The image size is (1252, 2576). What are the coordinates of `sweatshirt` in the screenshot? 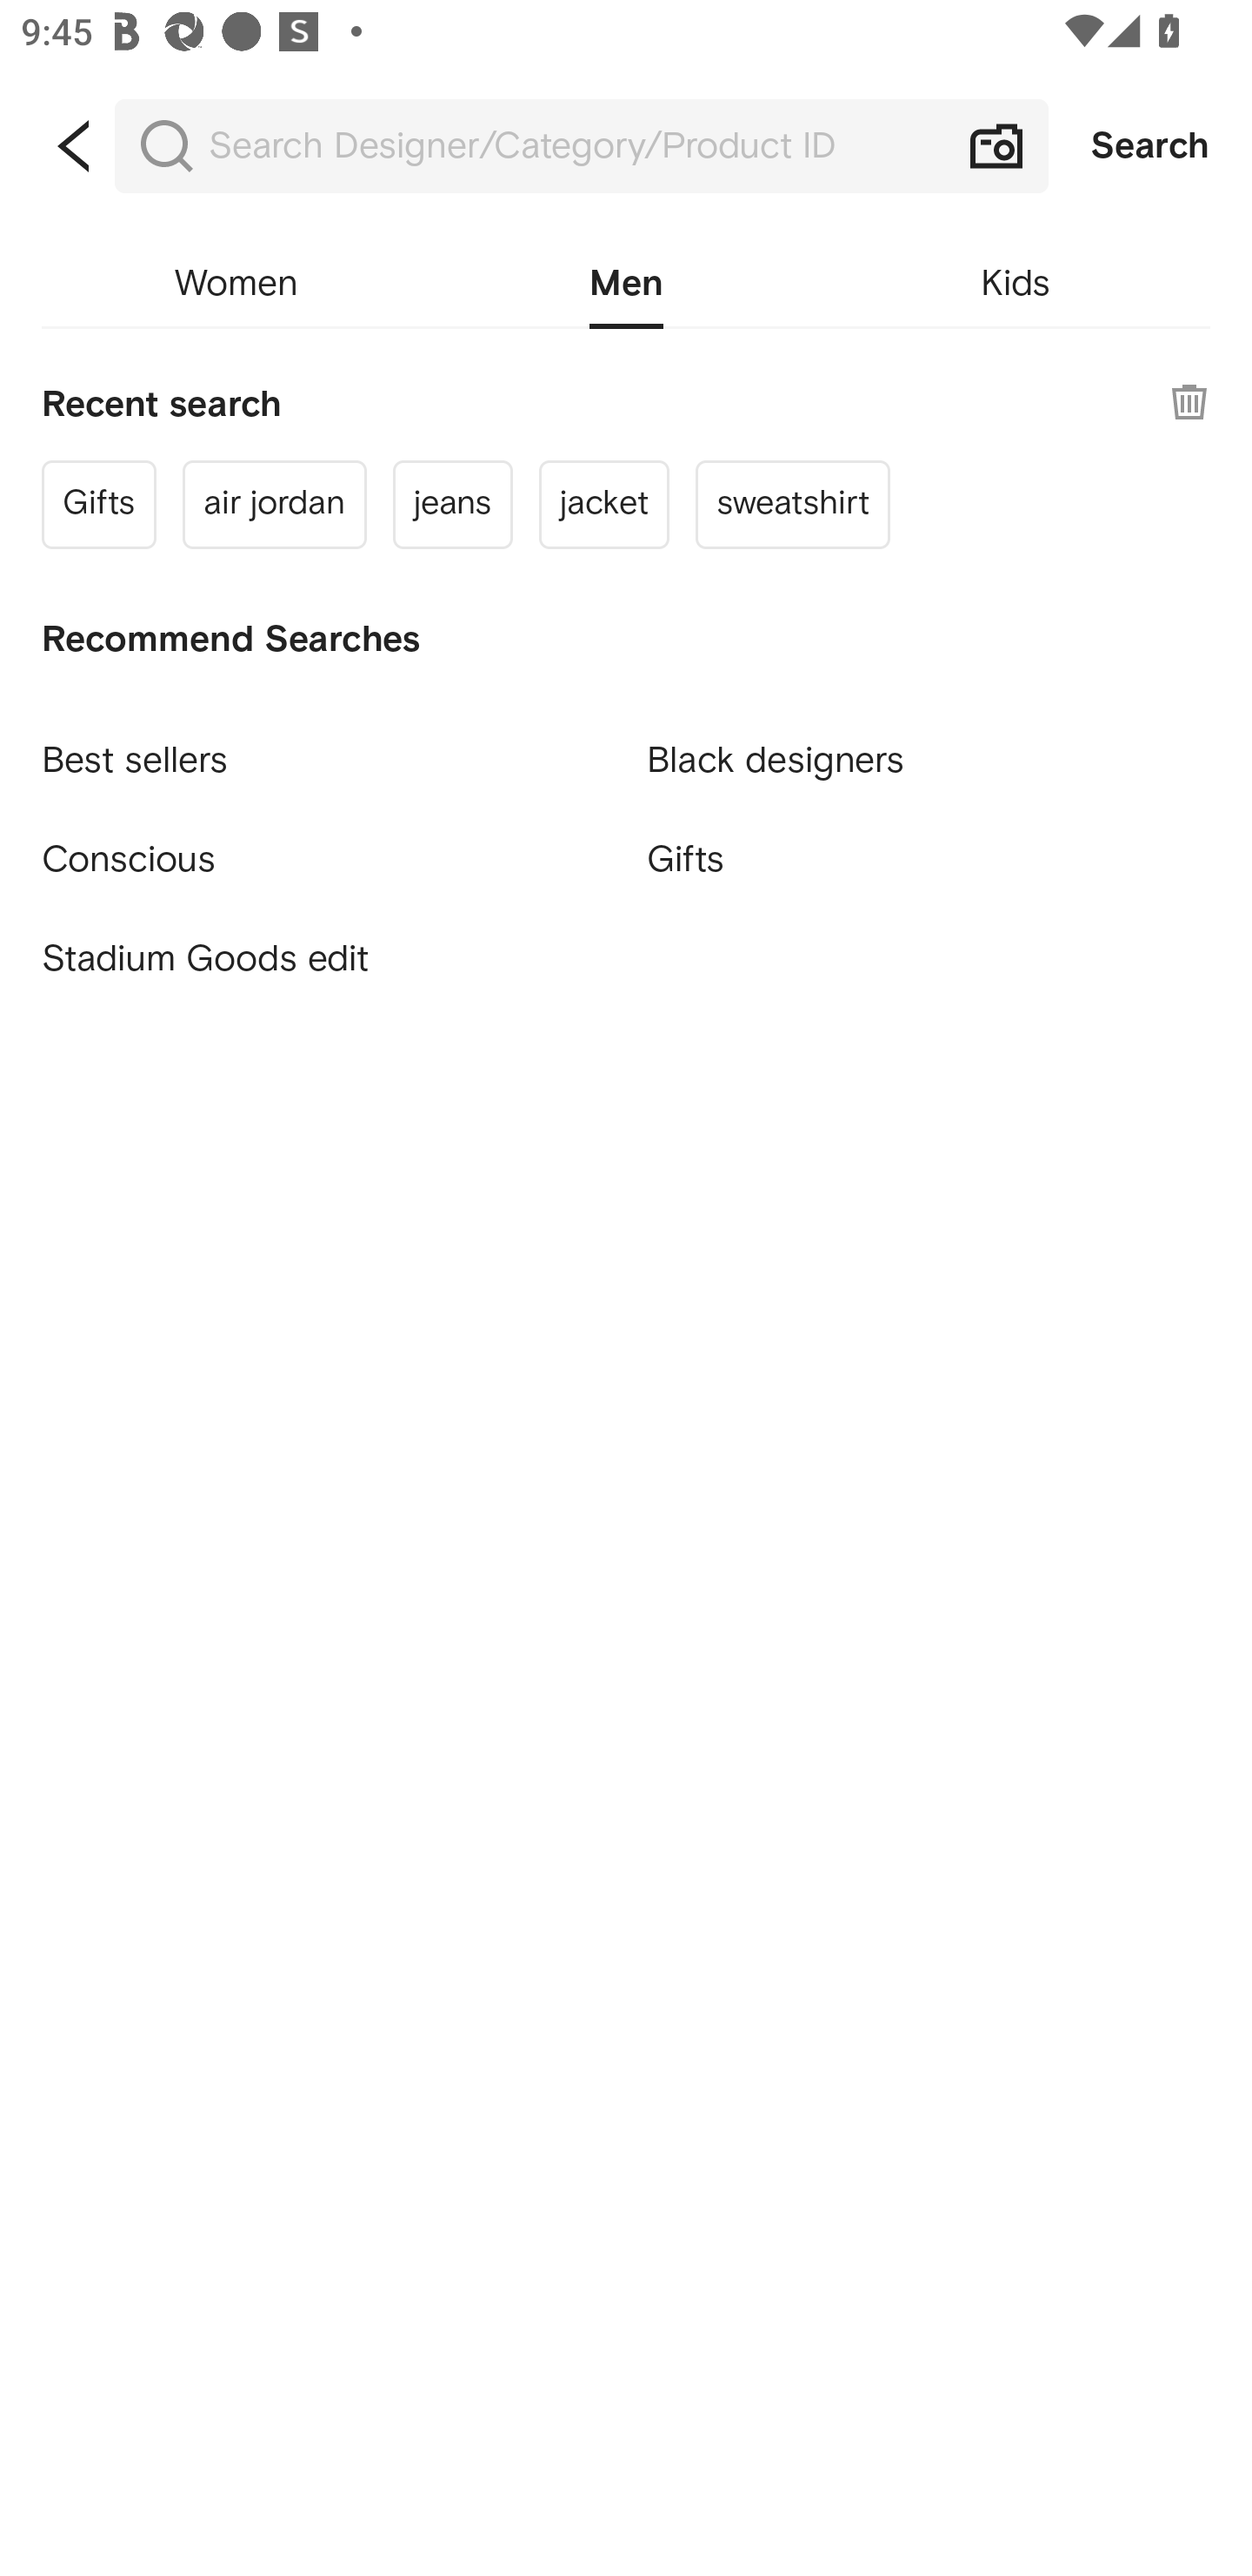 It's located at (792, 503).